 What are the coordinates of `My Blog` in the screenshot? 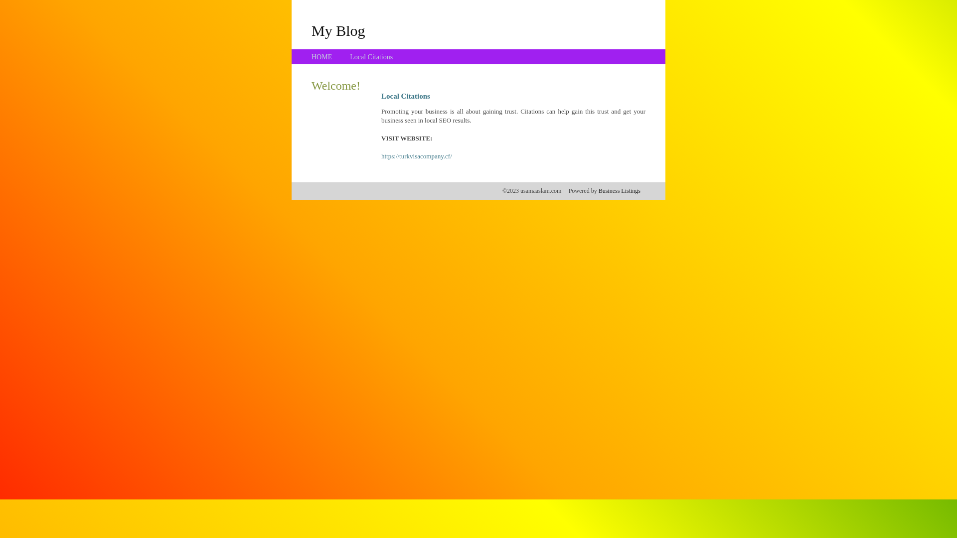 It's located at (338, 30).